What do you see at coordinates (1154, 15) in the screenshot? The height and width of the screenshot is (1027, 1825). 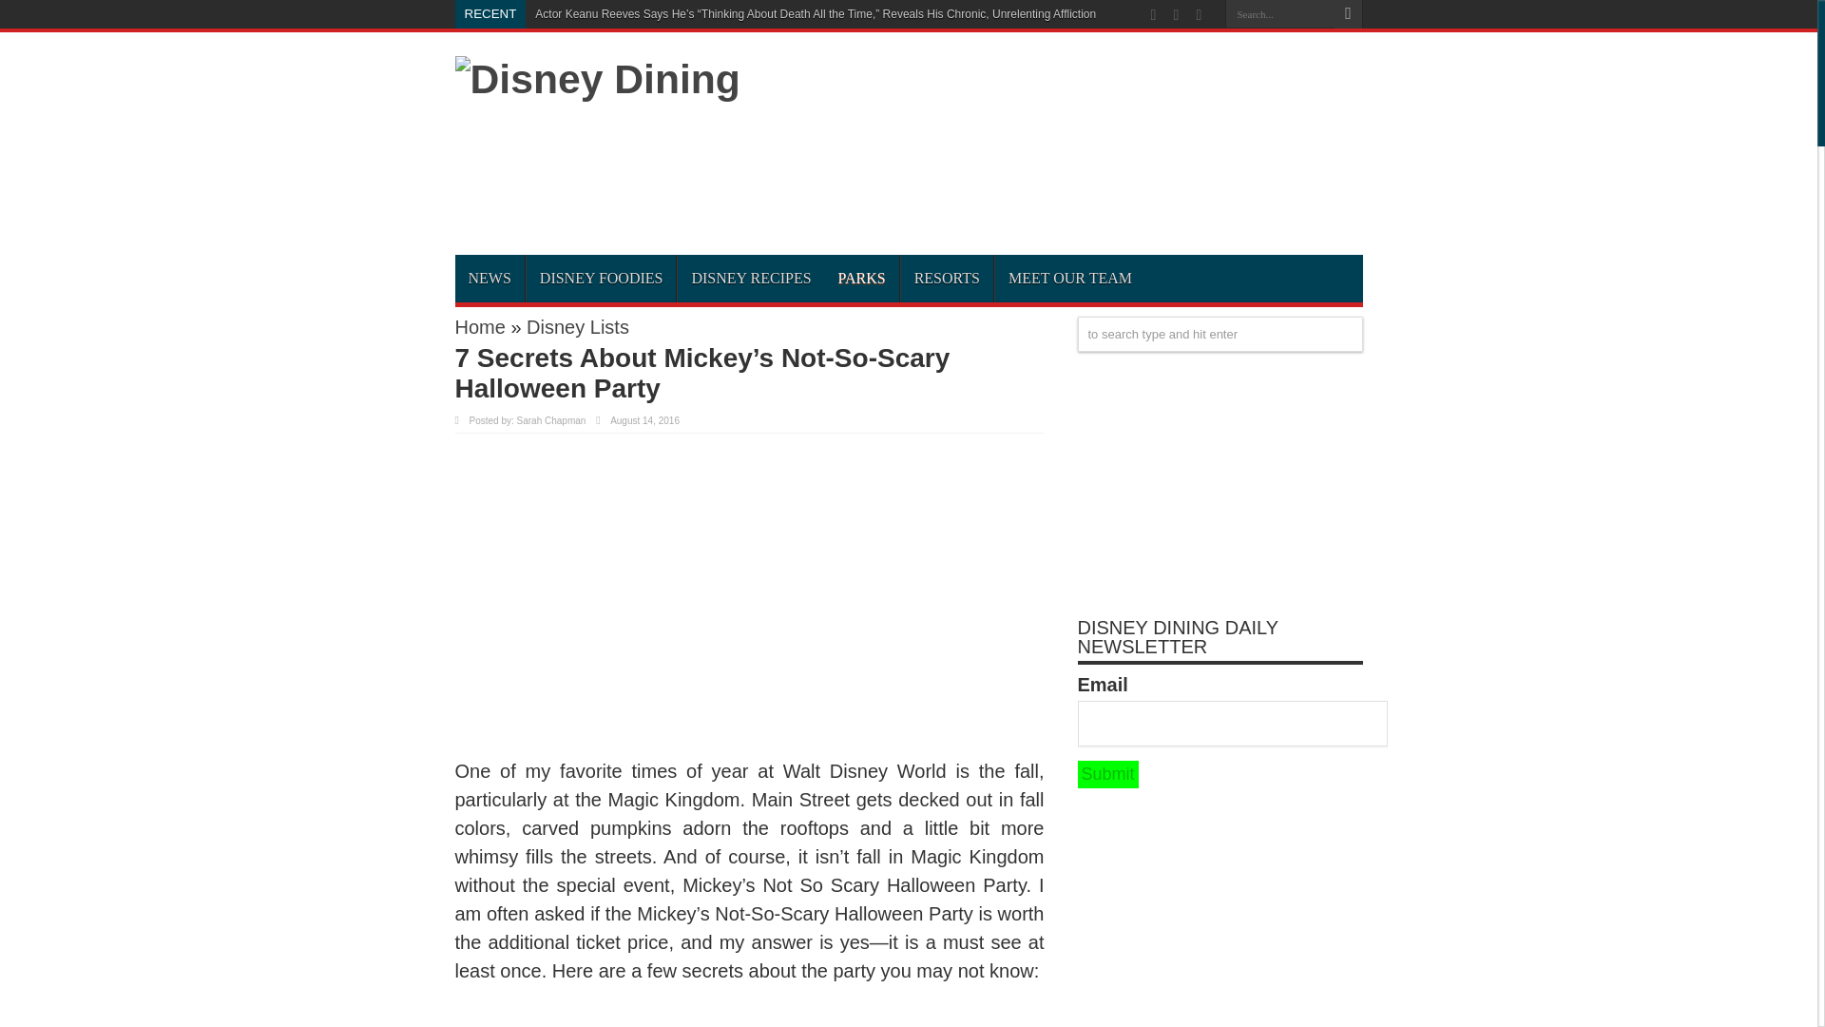 I see `Rss` at bounding box center [1154, 15].